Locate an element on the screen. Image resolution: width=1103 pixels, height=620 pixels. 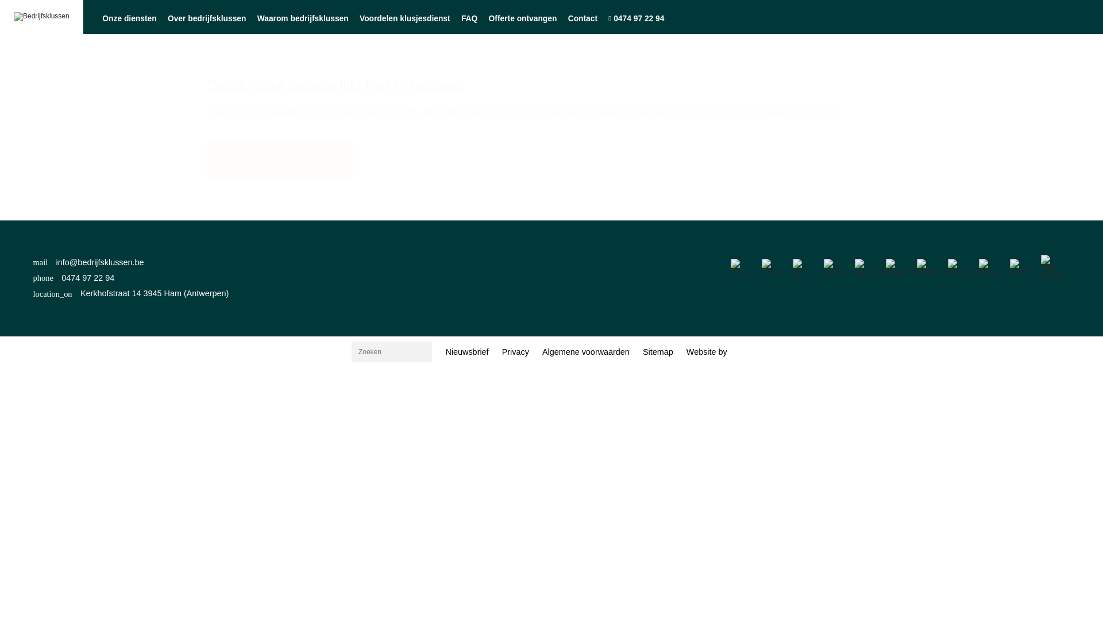
KMO insider is located at coordinates (1051, 268).